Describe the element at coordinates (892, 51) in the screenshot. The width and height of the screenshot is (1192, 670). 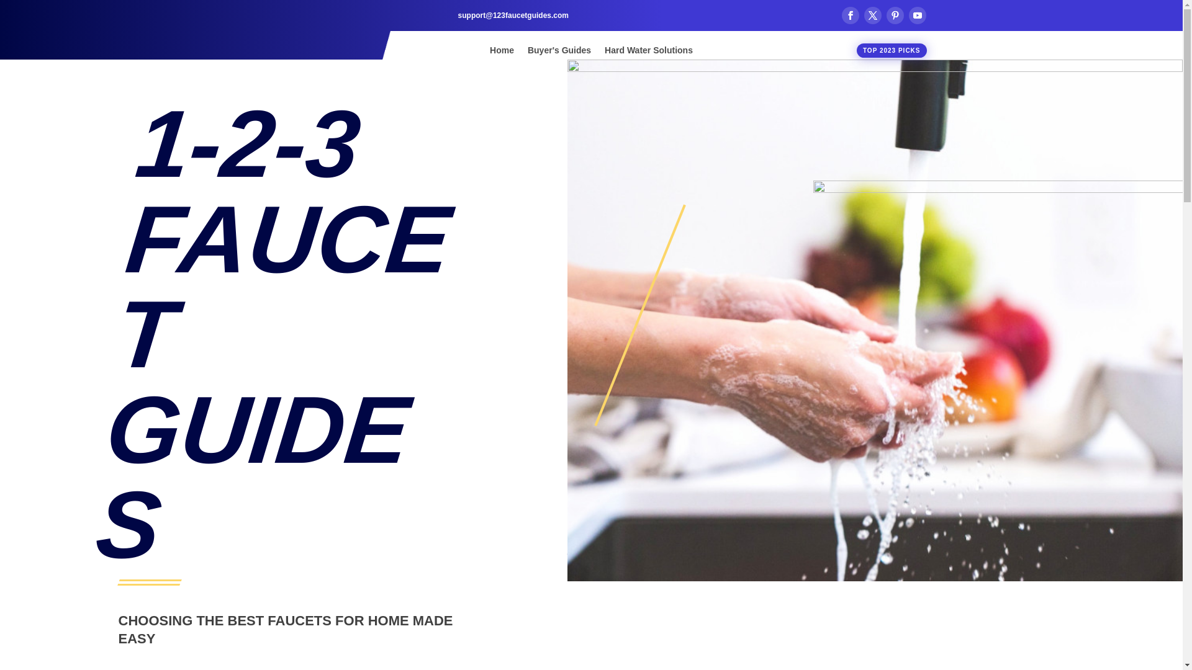
I see `TOP 2023 PICKS` at that location.